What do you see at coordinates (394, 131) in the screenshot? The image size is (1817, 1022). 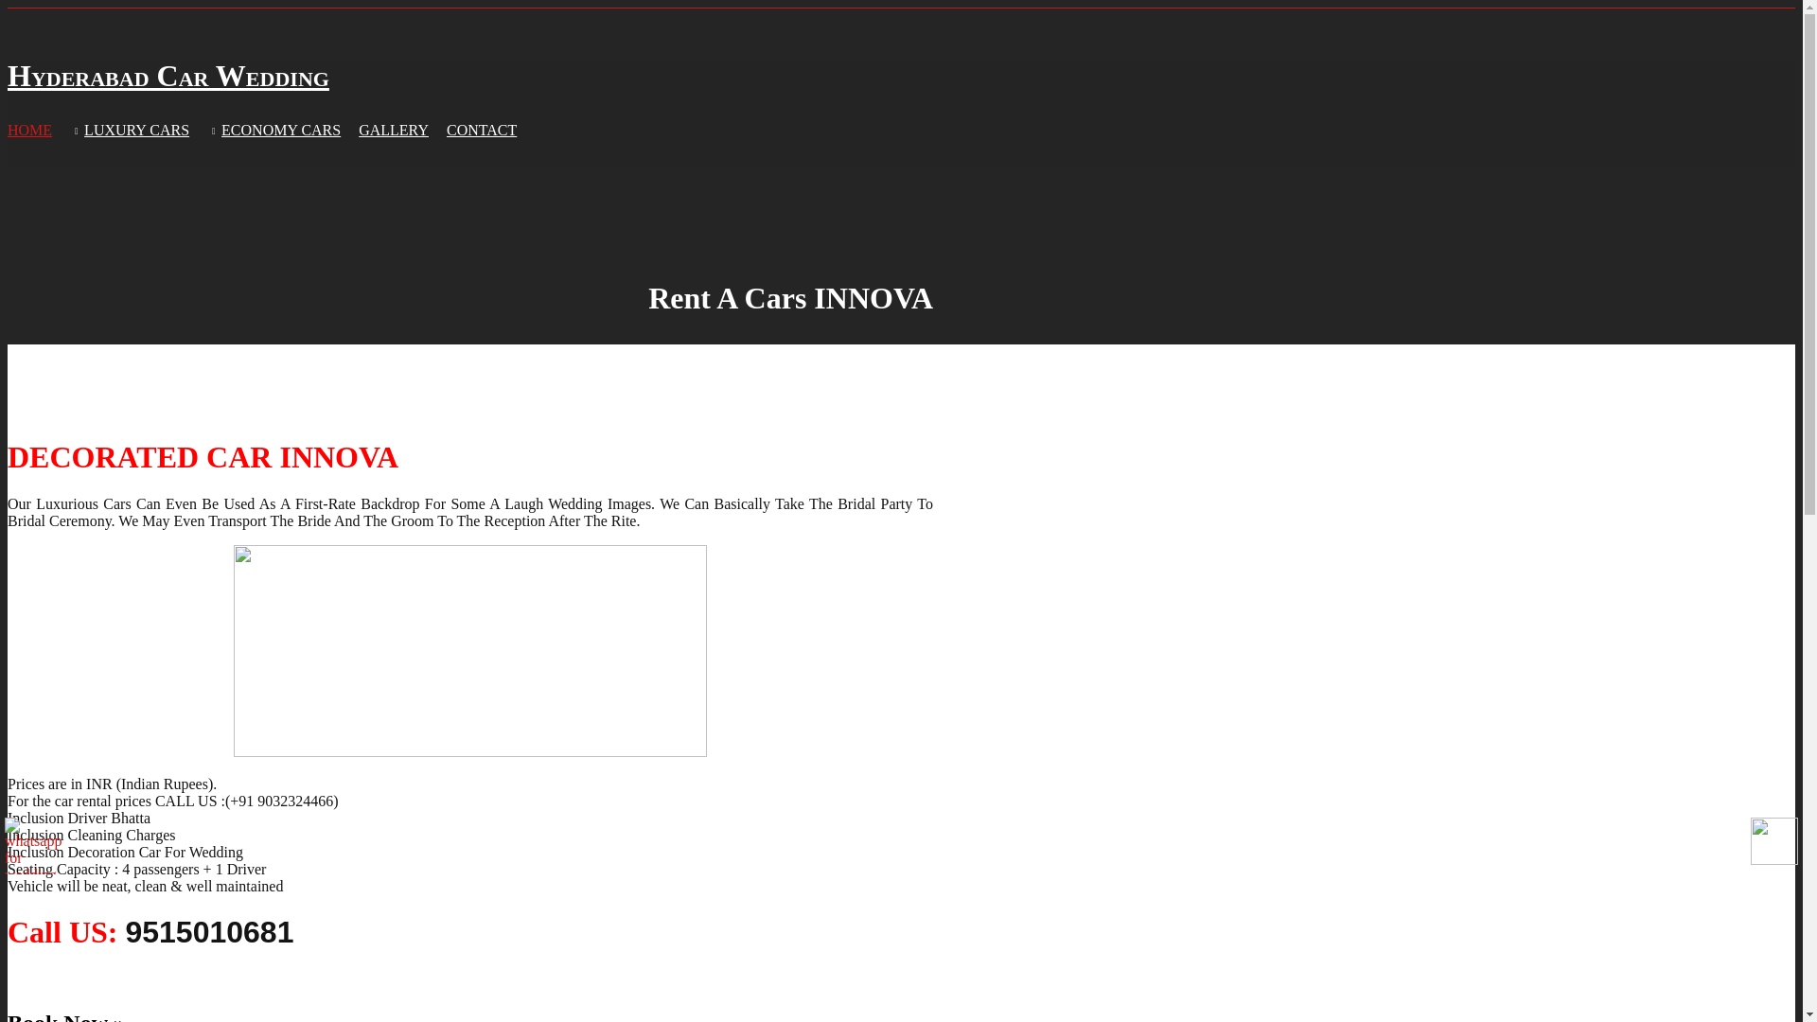 I see `GALLERY` at bounding box center [394, 131].